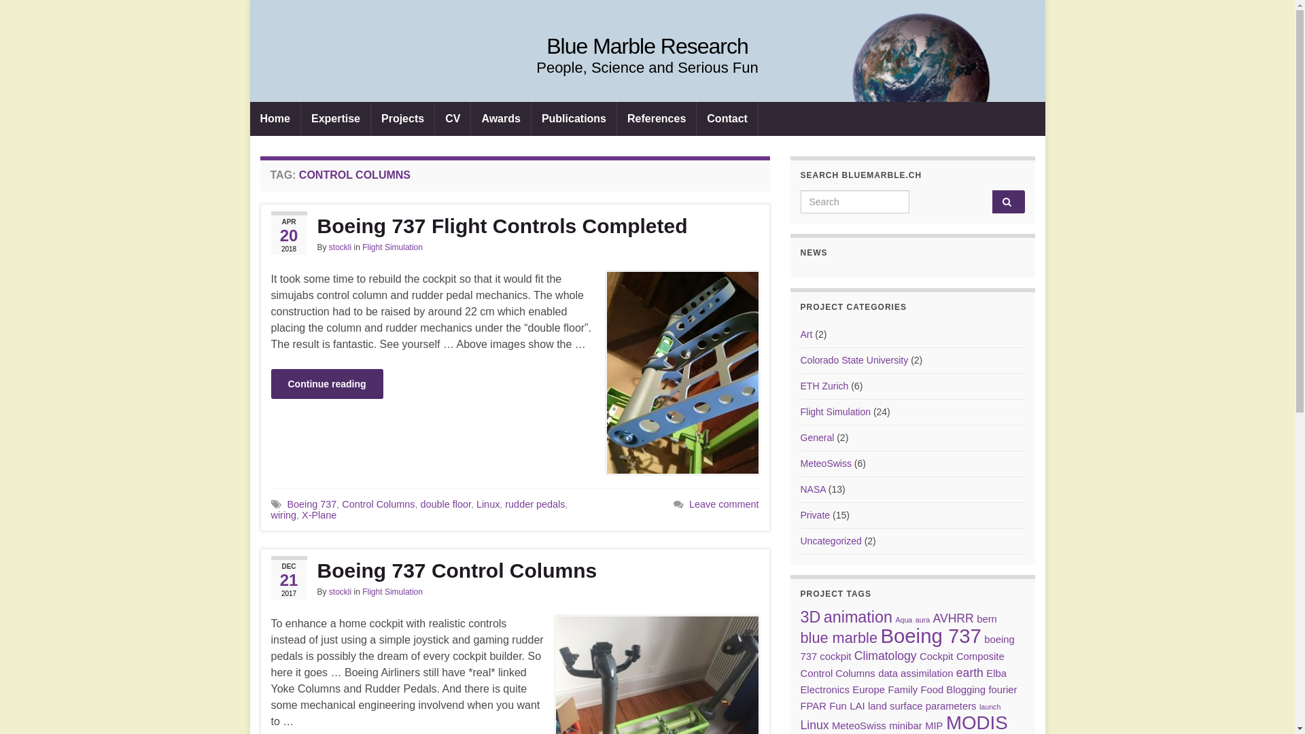 The image size is (1305, 734). I want to click on MeteoSwiss, so click(859, 726).